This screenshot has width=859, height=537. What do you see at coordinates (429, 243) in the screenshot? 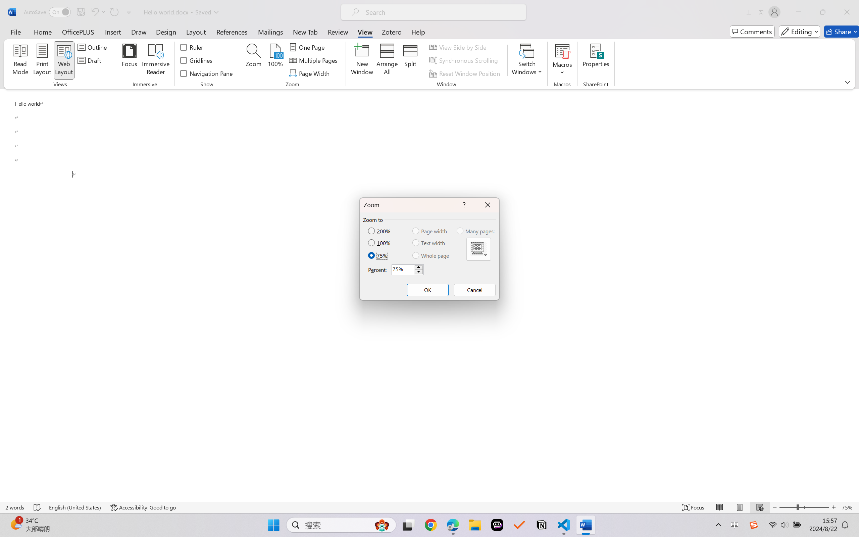
I see `Text width` at bounding box center [429, 243].